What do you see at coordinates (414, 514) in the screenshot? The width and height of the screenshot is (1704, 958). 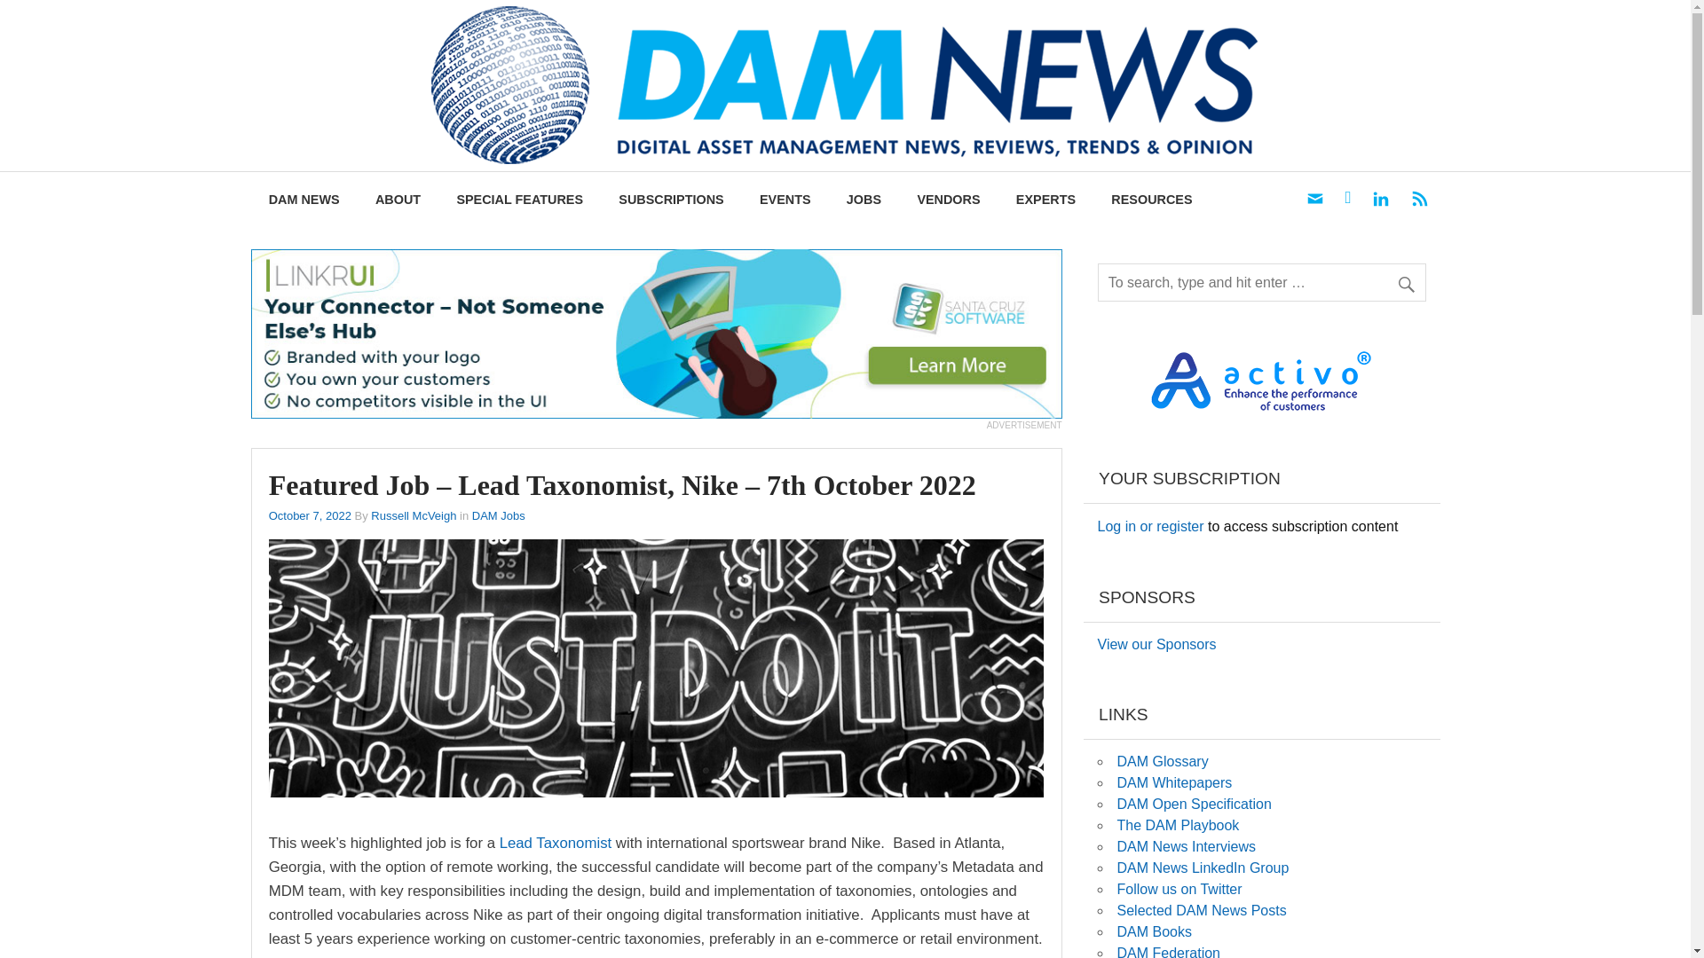 I see `View all posts by Russell McVeigh` at bounding box center [414, 514].